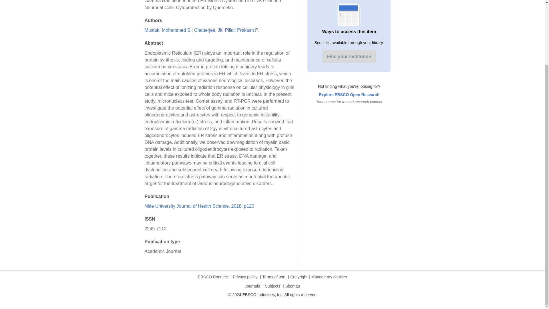  I want to click on Pillai, Prakash P., so click(241, 30).